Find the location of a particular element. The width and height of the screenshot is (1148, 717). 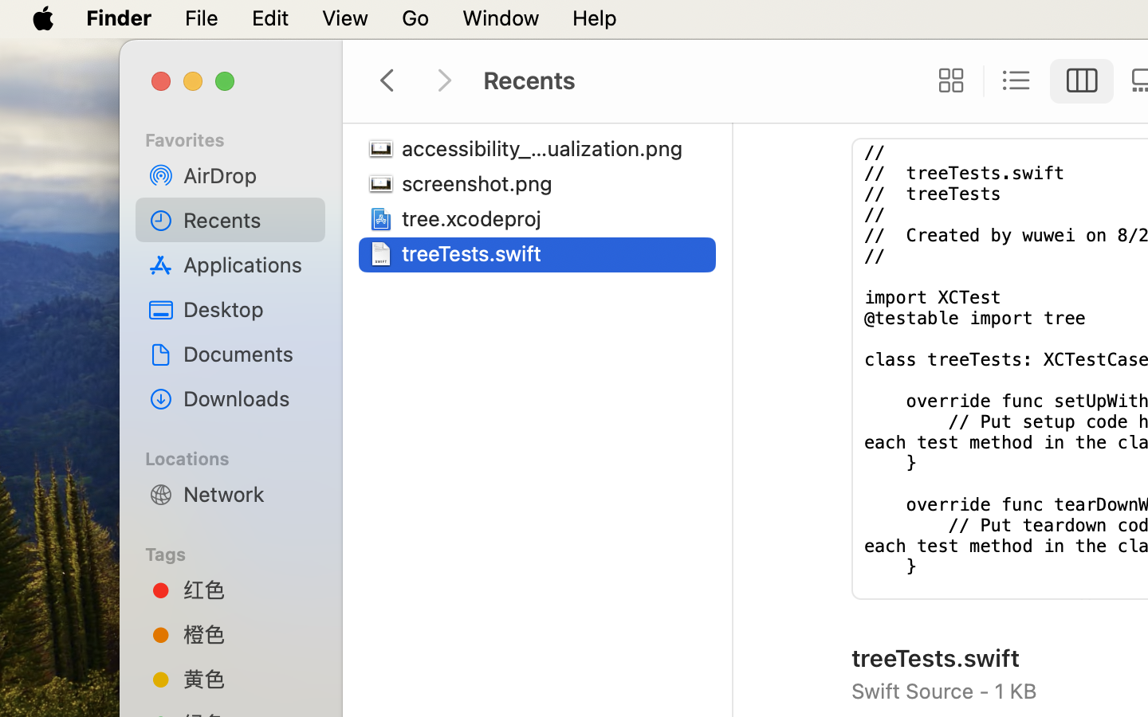

treeTests.swift is located at coordinates (475, 253).